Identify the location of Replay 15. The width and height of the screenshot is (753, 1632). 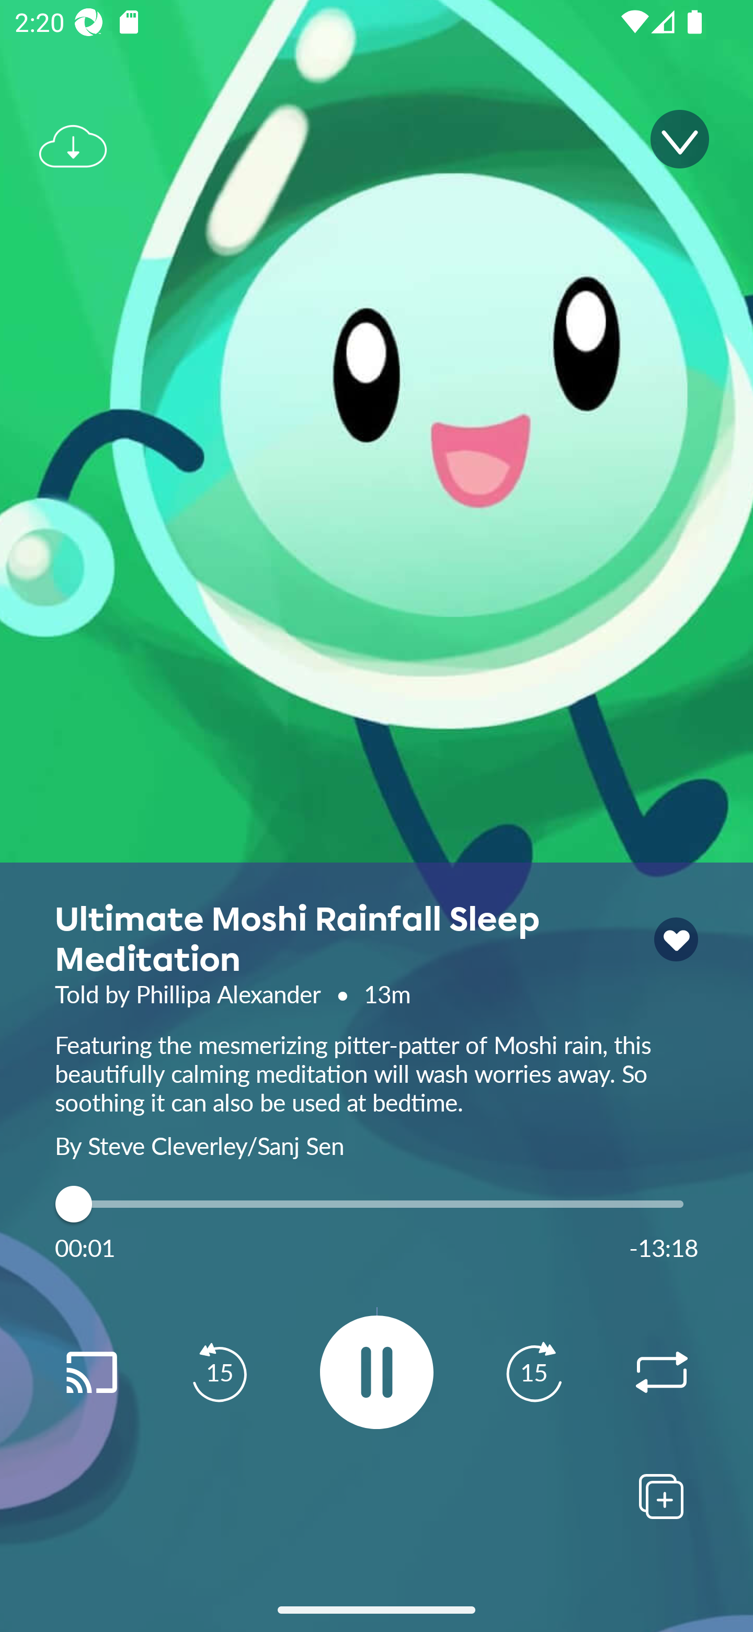
(533, 1373).